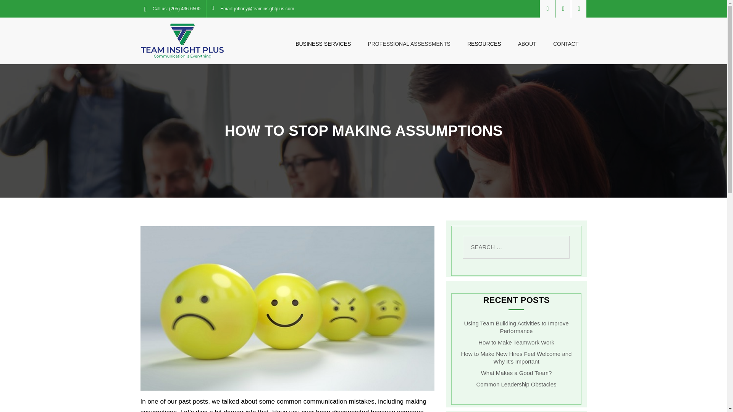 The width and height of the screenshot is (733, 412). Describe the element at coordinates (516, 327) in the screenshot. I see `Using Team Building Activities to Improve Performance` at that location.